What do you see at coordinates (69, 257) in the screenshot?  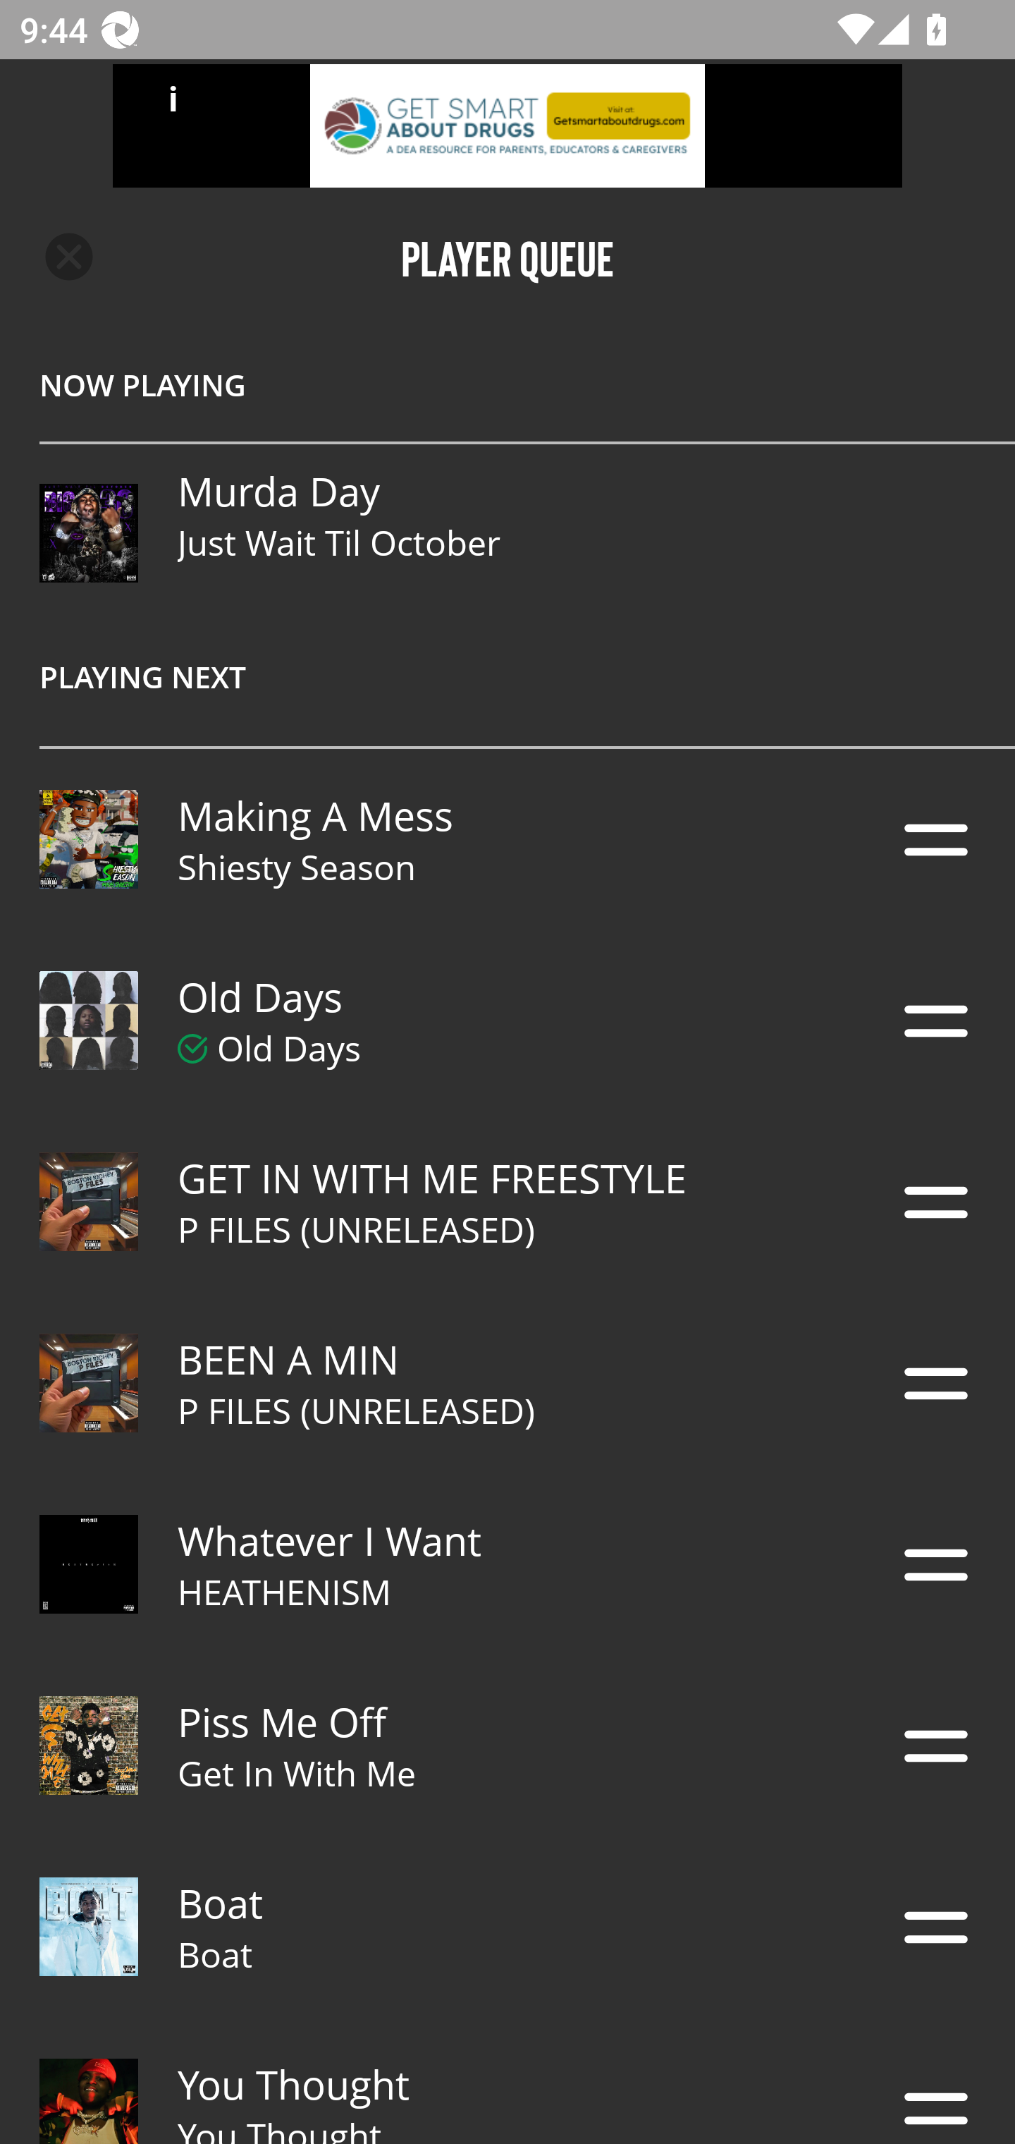 I see `Navigate up` at bounding box center [69, 257].